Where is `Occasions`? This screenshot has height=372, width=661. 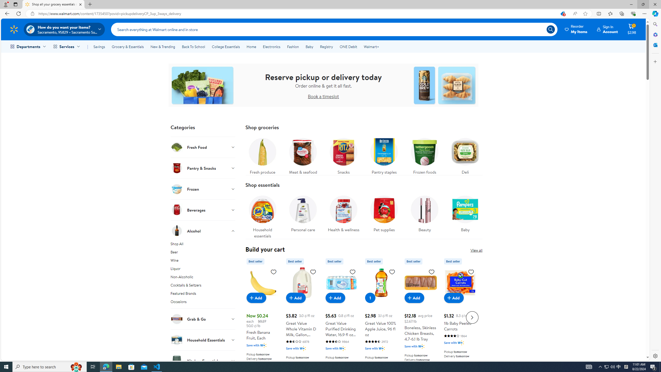 Occasions is located at coordinates (203, 304).